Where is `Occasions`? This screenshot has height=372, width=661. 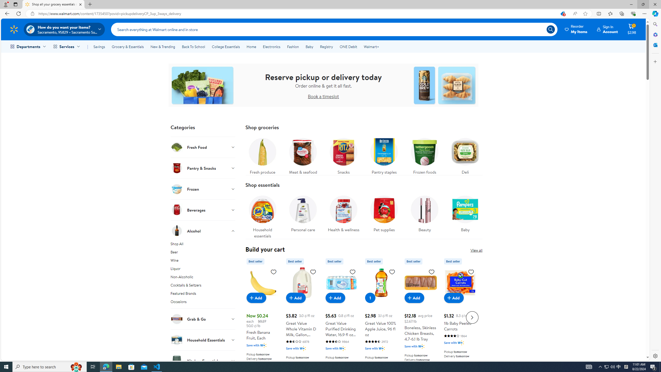 Occasions is located at coordinates (203, 304).